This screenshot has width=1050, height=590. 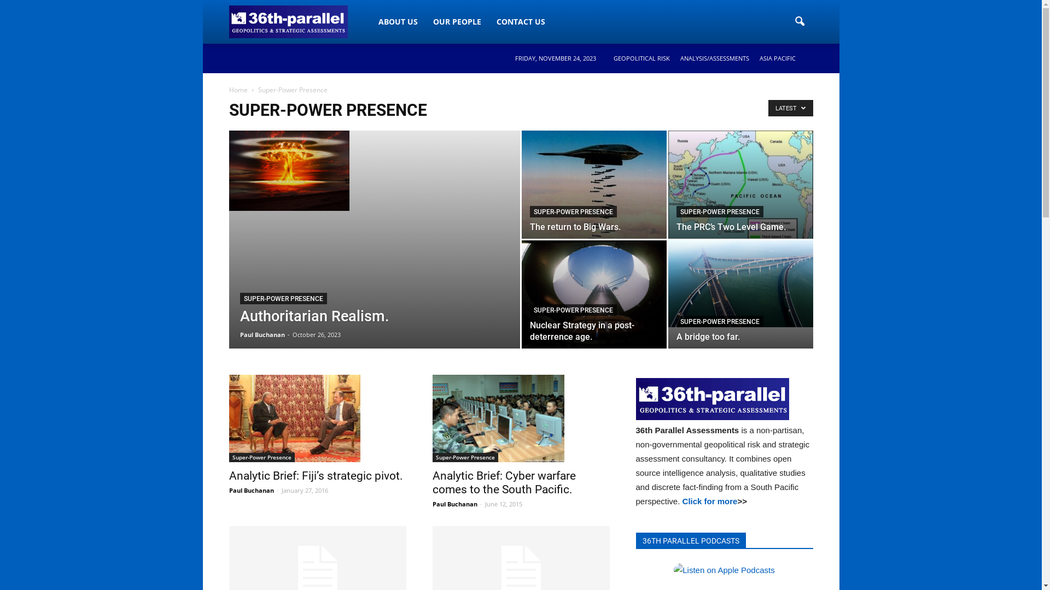 What do you see at coordinates (573, 310) in the screenshot?
I see `SUPER-POWER PRESENCE` at bounding box center [573, 310].